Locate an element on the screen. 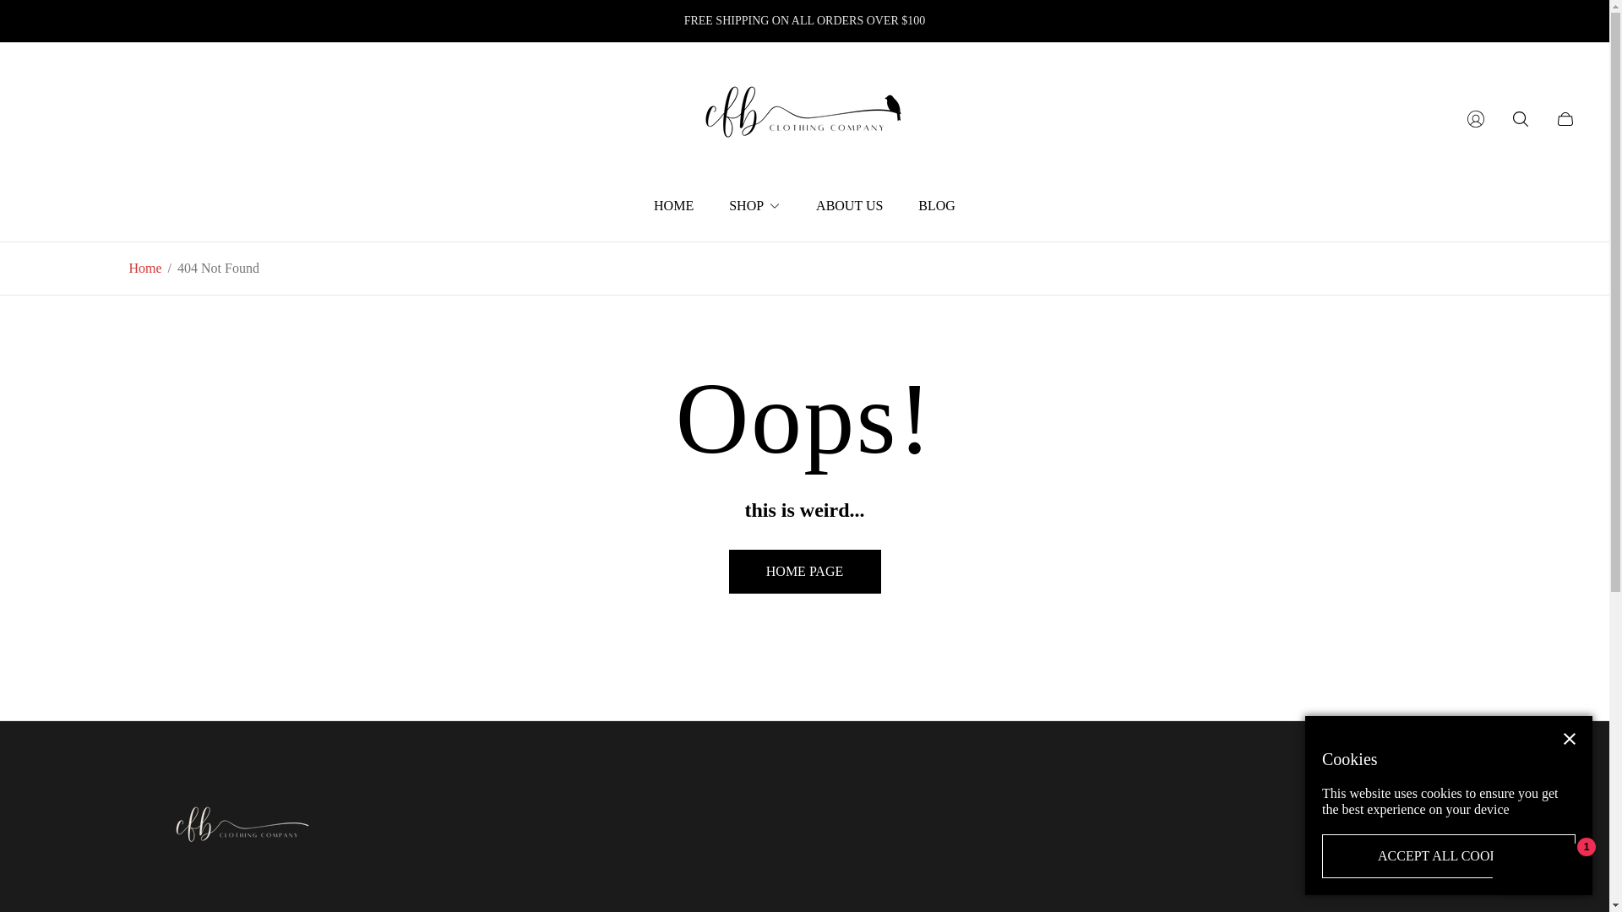  Home is located at coordinates (144, 269).